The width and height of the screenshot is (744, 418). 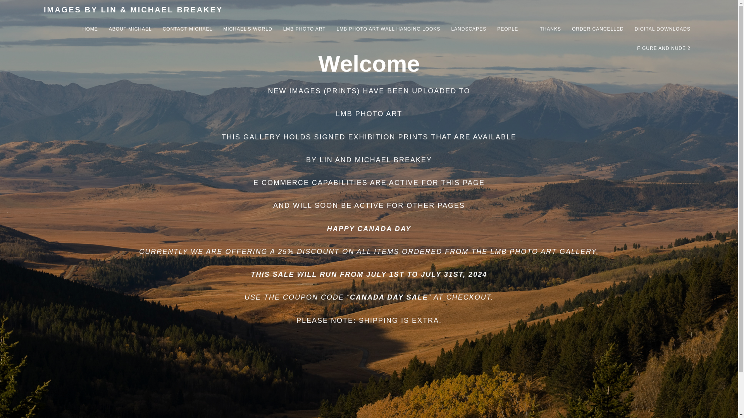 I want to click on DIGITAL DOWNLOADS, so click(x=663, y=29).